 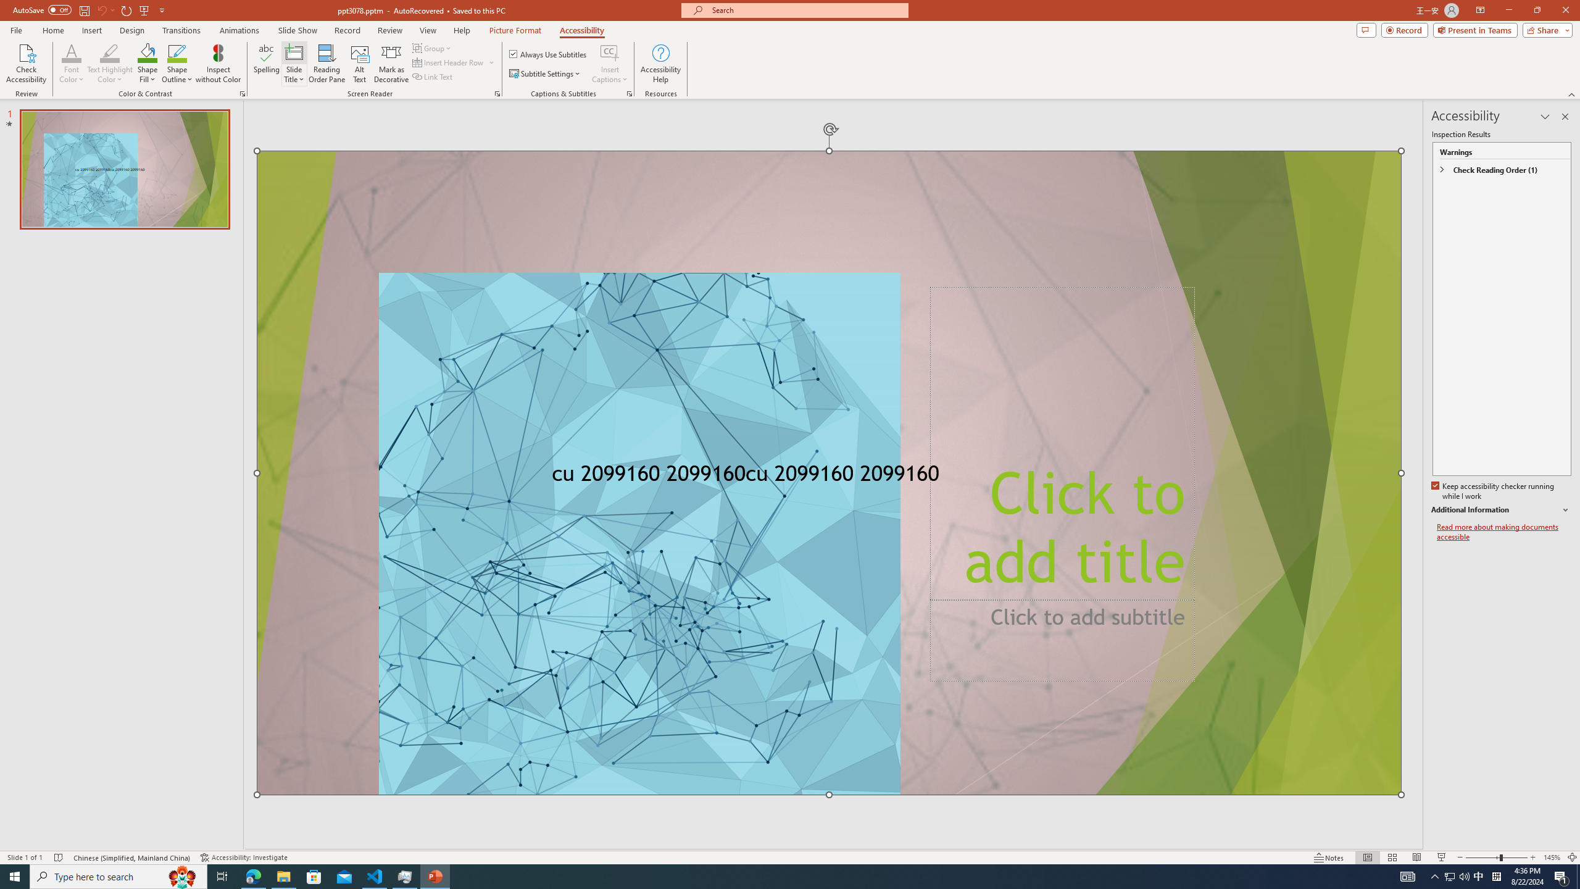 What do you see at coordinates (433, 77) in the screenshot?
I see `Link Text` at bounding box center [433, 77].